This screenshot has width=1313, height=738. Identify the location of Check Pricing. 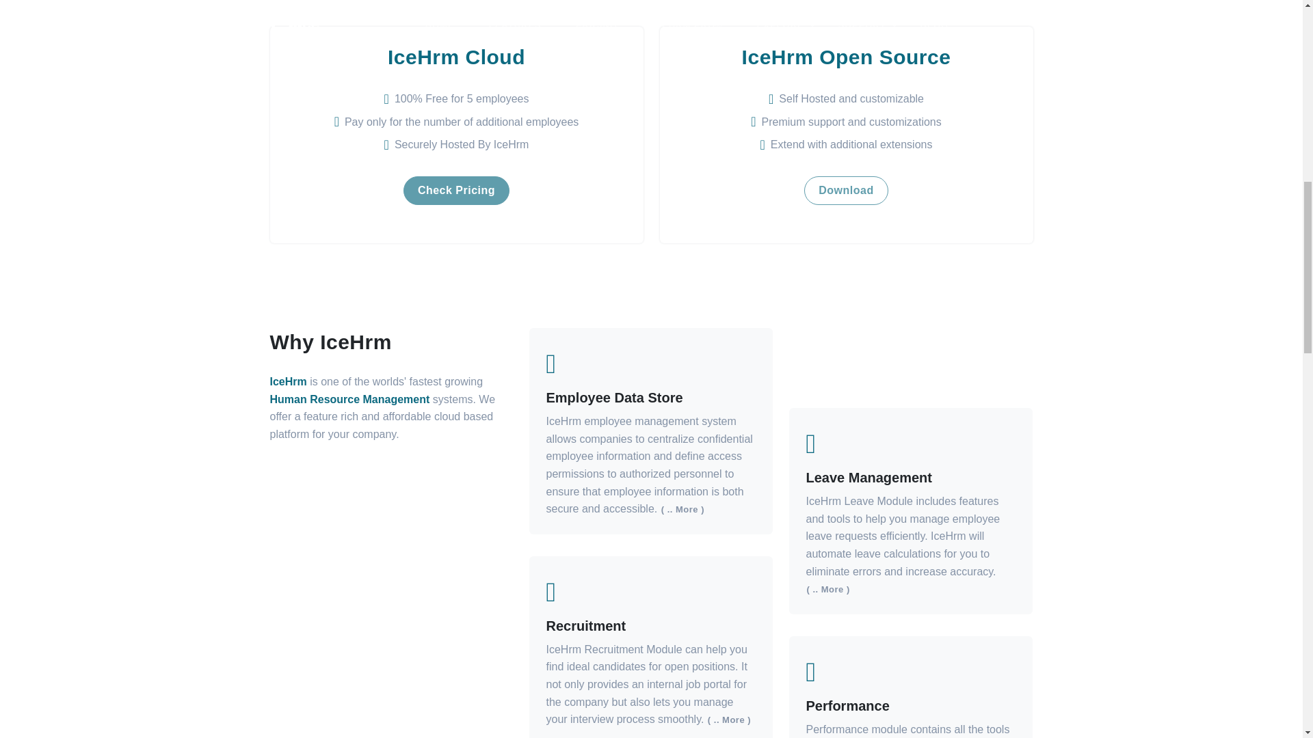
(455, 191).